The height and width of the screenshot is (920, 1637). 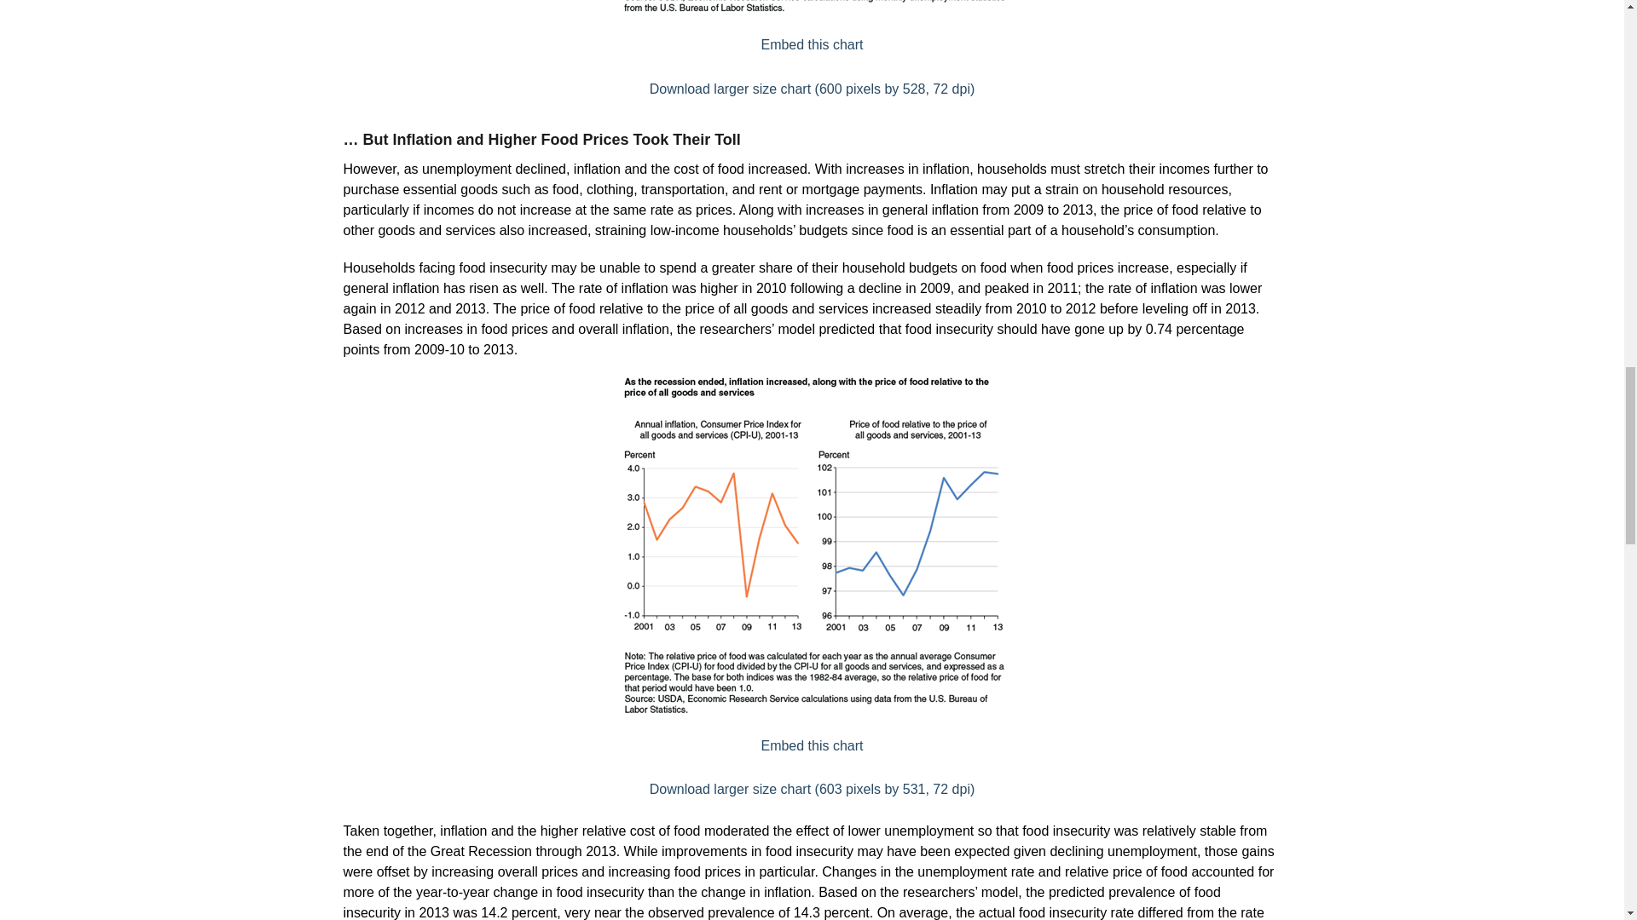 I want to click on Embed this chart, so click(x=812, y=746).